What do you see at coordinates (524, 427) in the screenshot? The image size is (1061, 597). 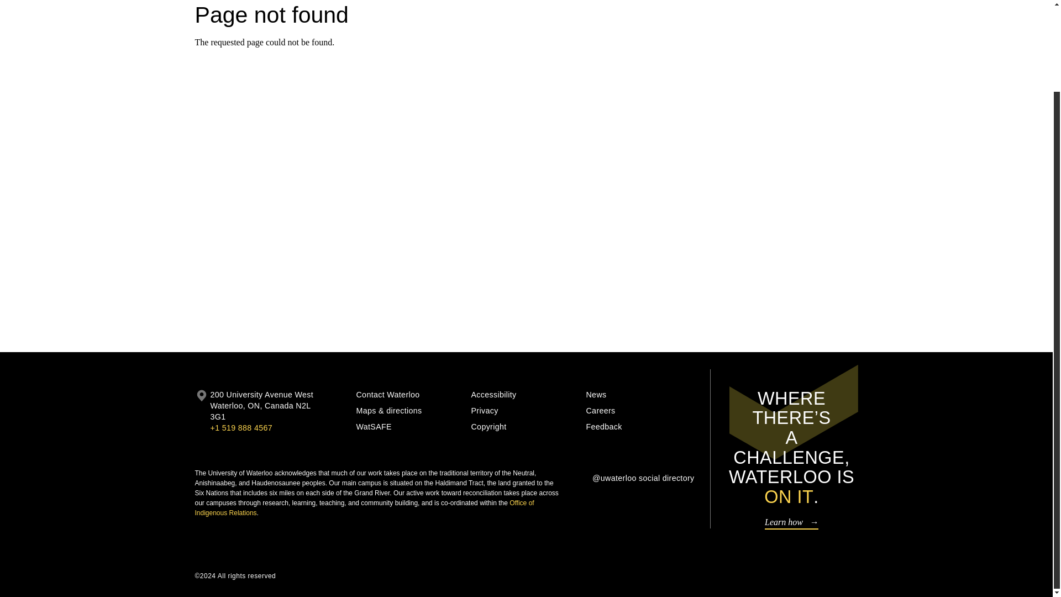 I see `Copyright` at bounding box center [524, 427].